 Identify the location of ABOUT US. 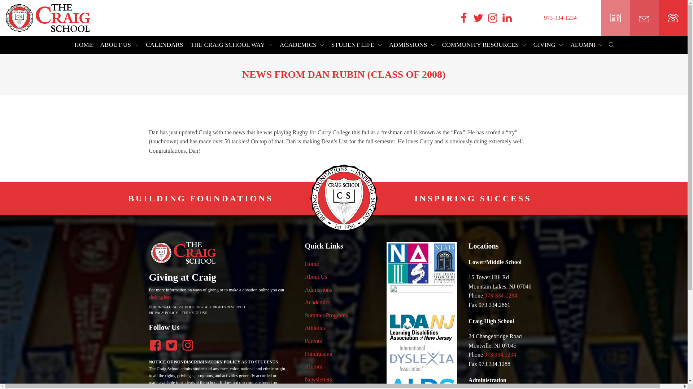
(119, 45).